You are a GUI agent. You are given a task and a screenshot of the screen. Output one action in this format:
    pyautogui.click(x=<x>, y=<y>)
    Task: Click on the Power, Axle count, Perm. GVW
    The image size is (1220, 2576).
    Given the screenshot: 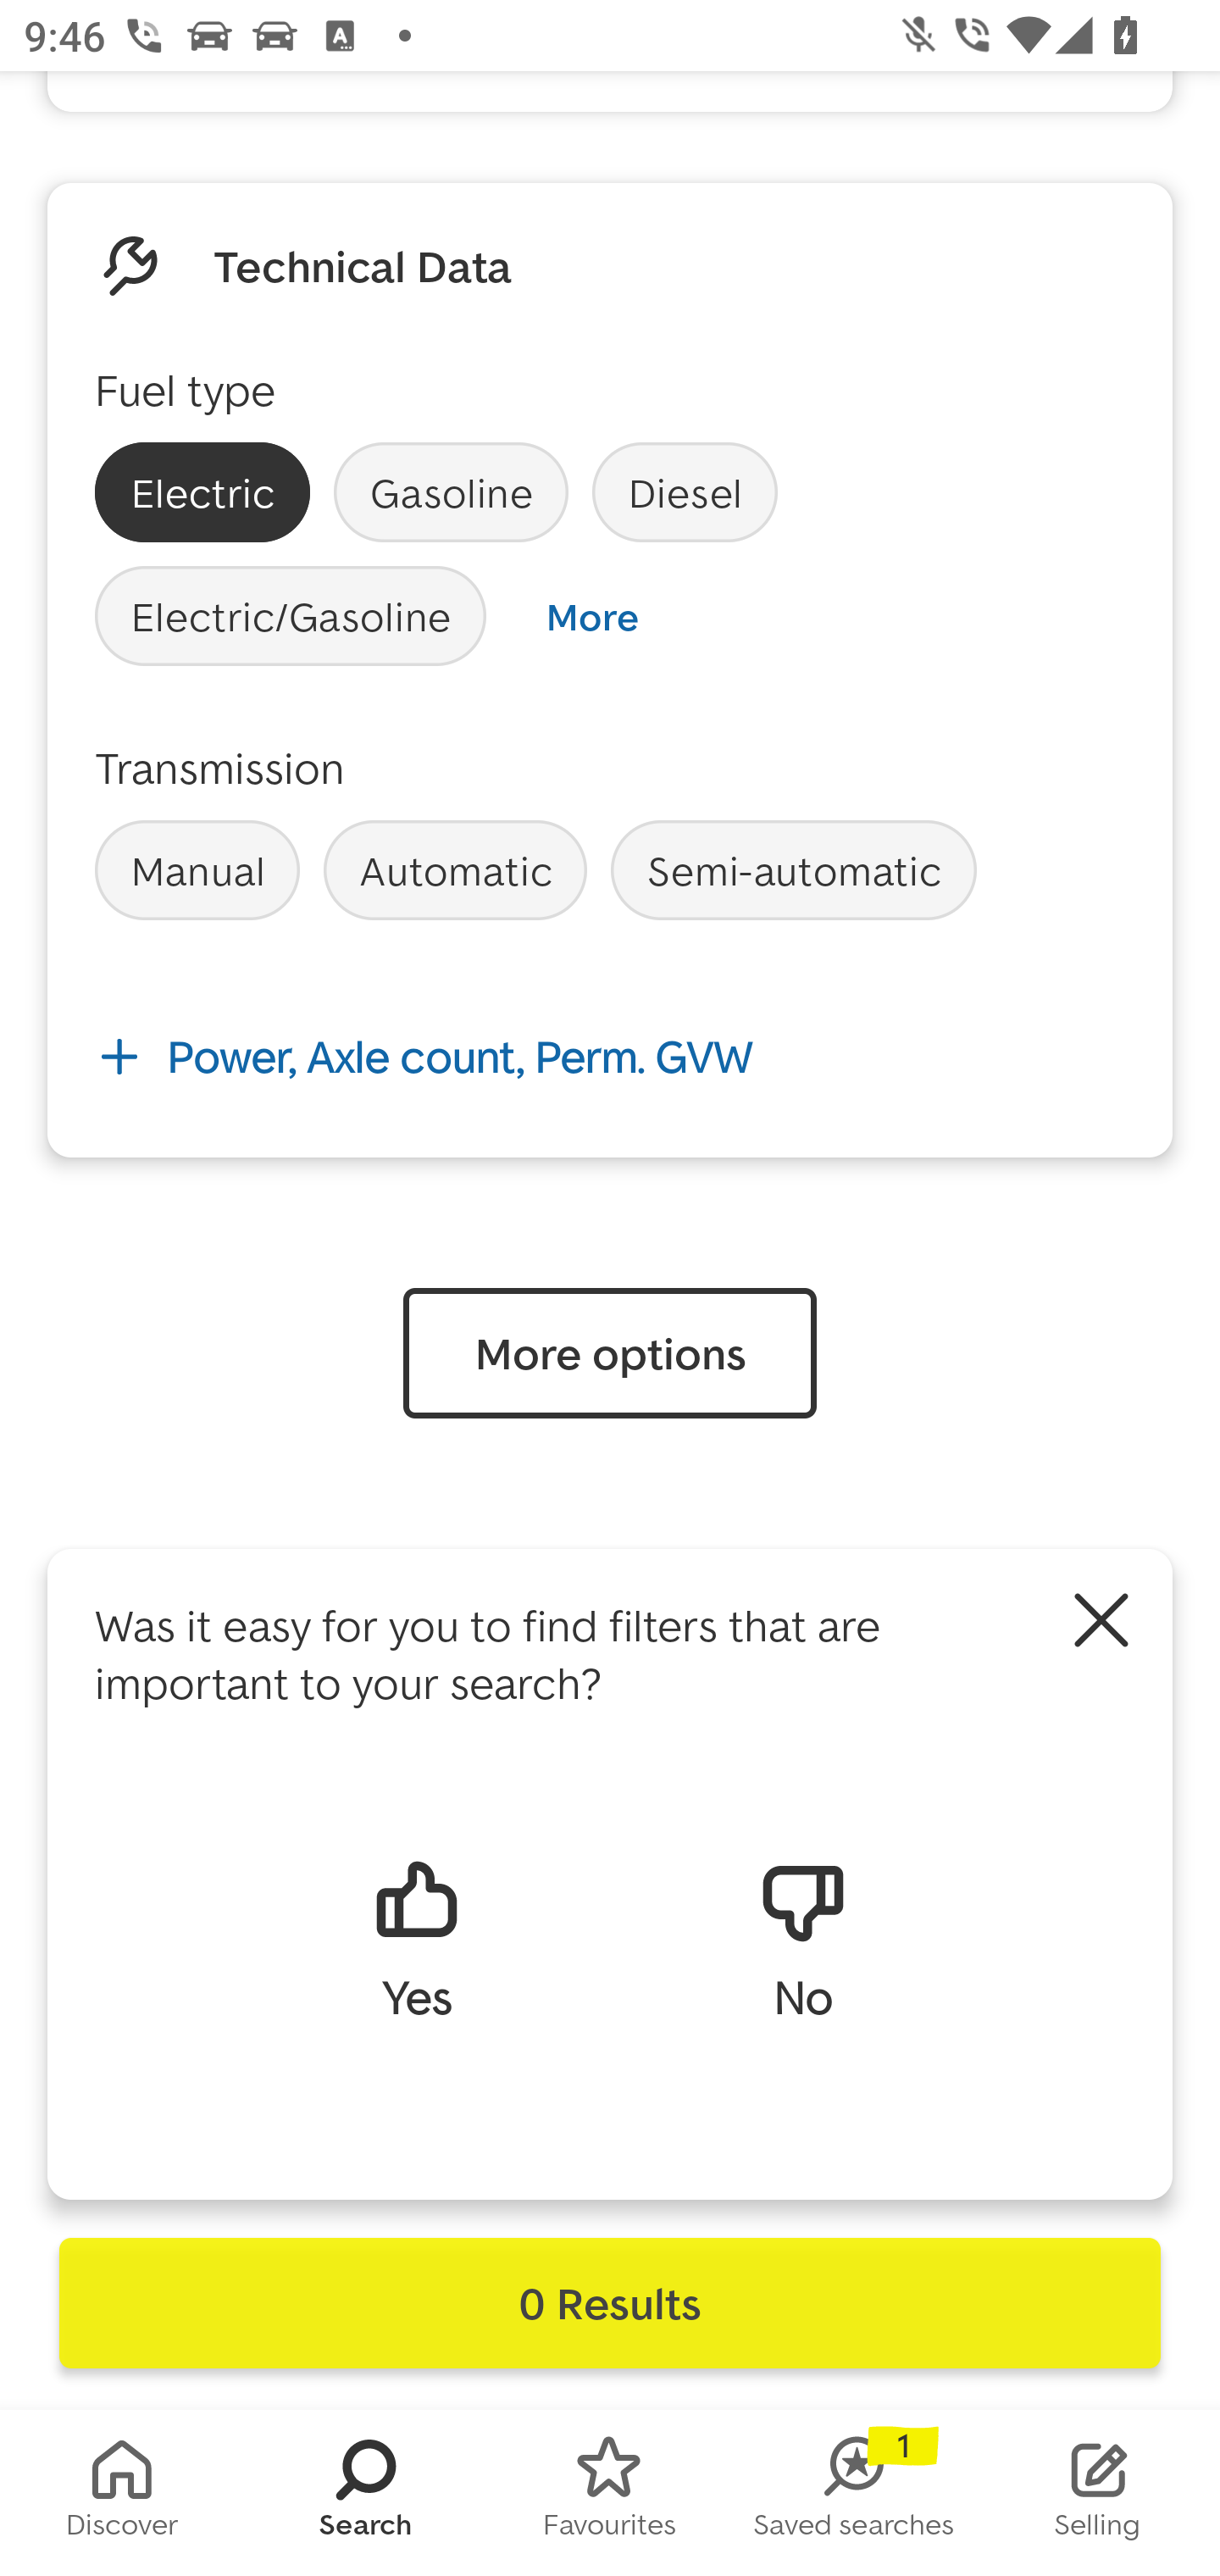 What is the action you would take?
    pyautogui.click(x=610, y=1058)
    